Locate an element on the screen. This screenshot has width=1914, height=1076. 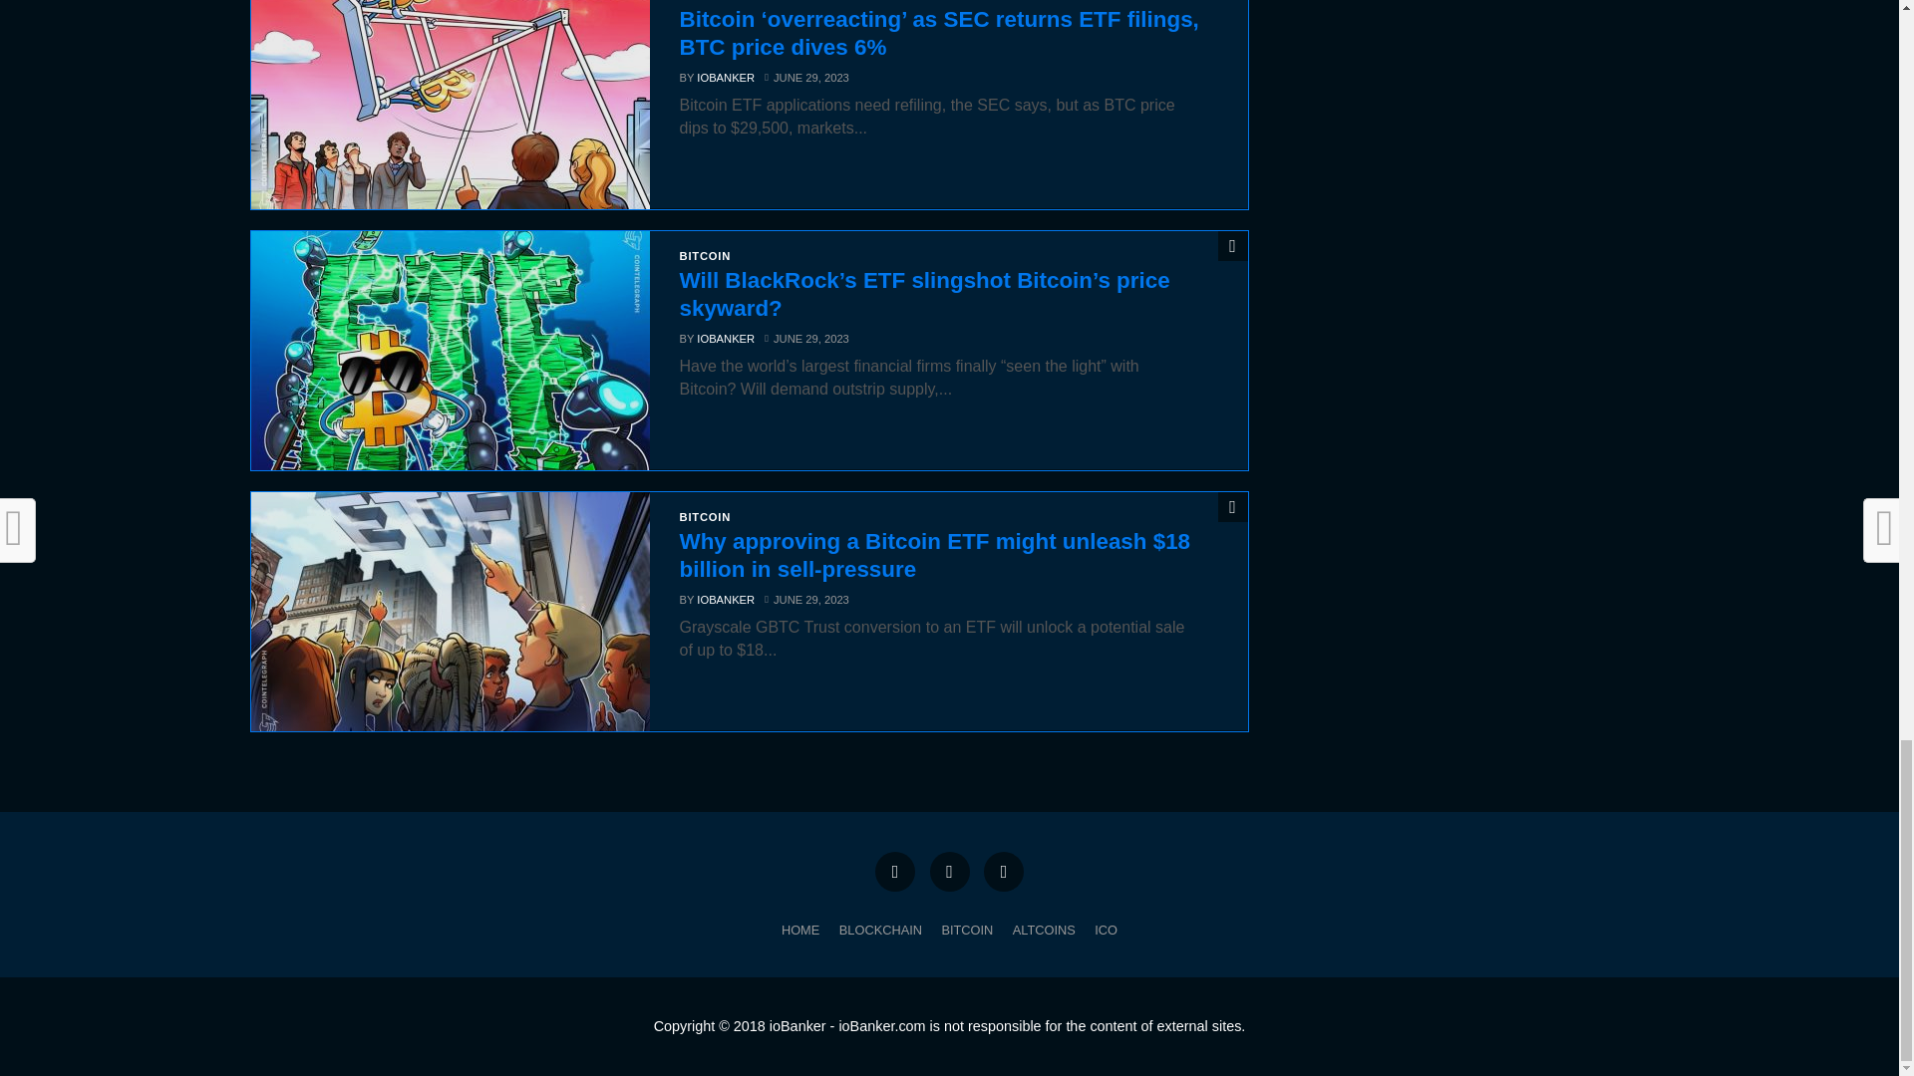
Posts by ioBanker is located at coordinates (725, 78).